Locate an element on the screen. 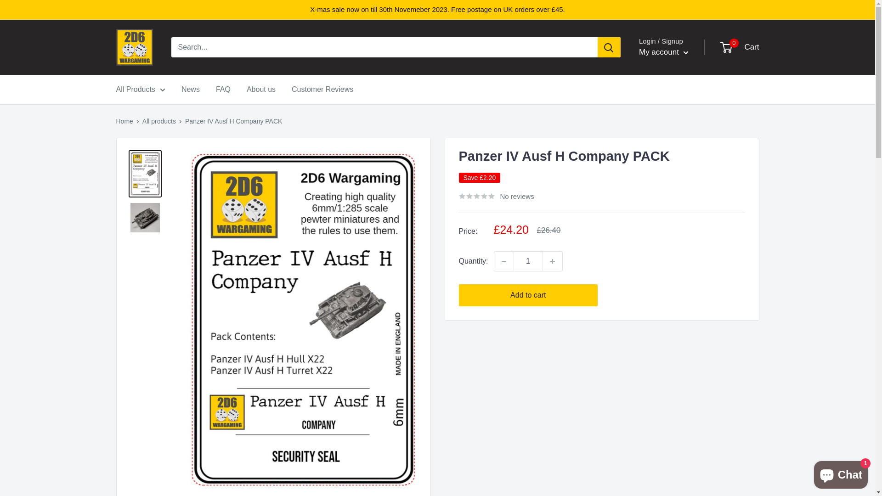 The height and width of the screenshot is (496, 882). FAQ is located at coordinates (223, 90).